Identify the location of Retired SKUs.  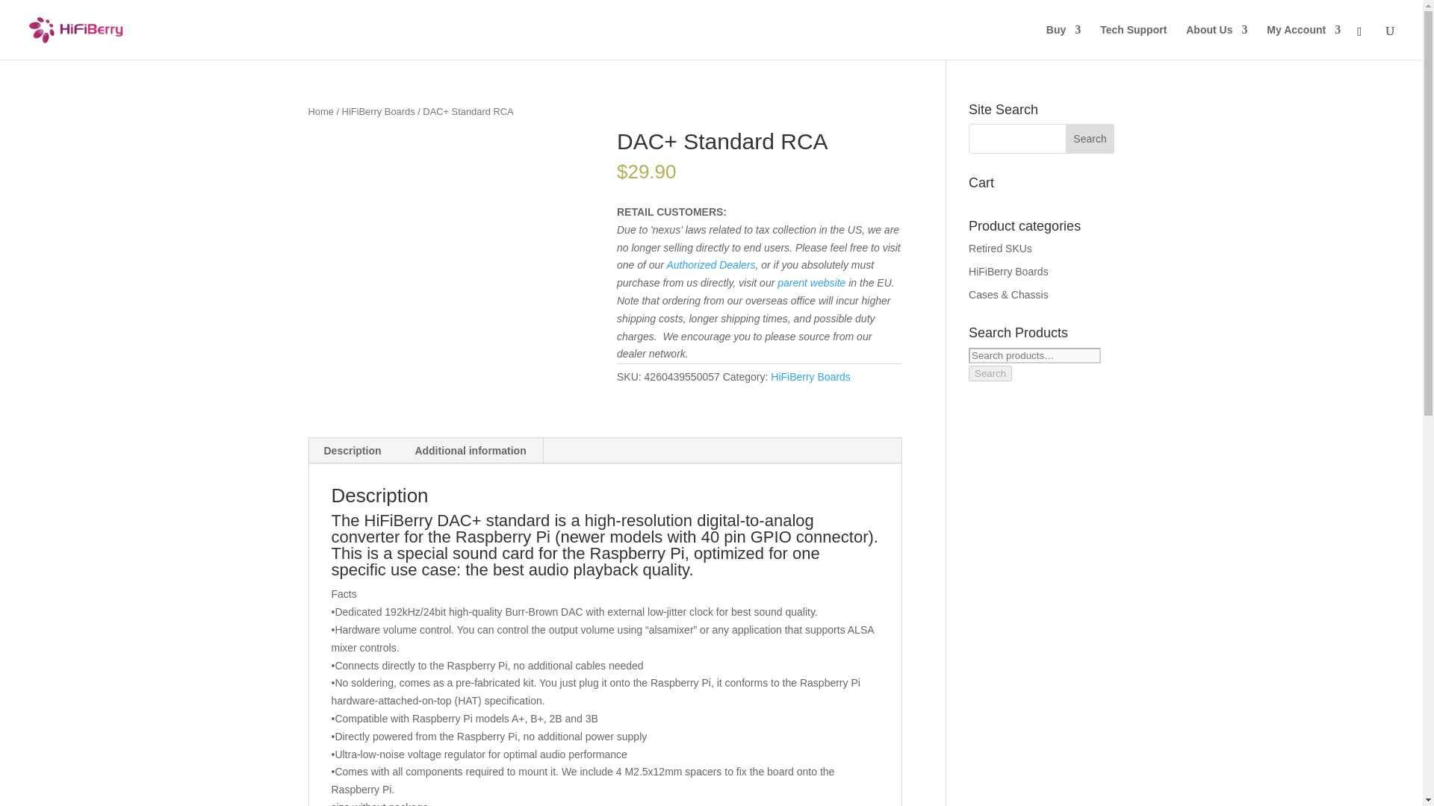
(1001, 249).